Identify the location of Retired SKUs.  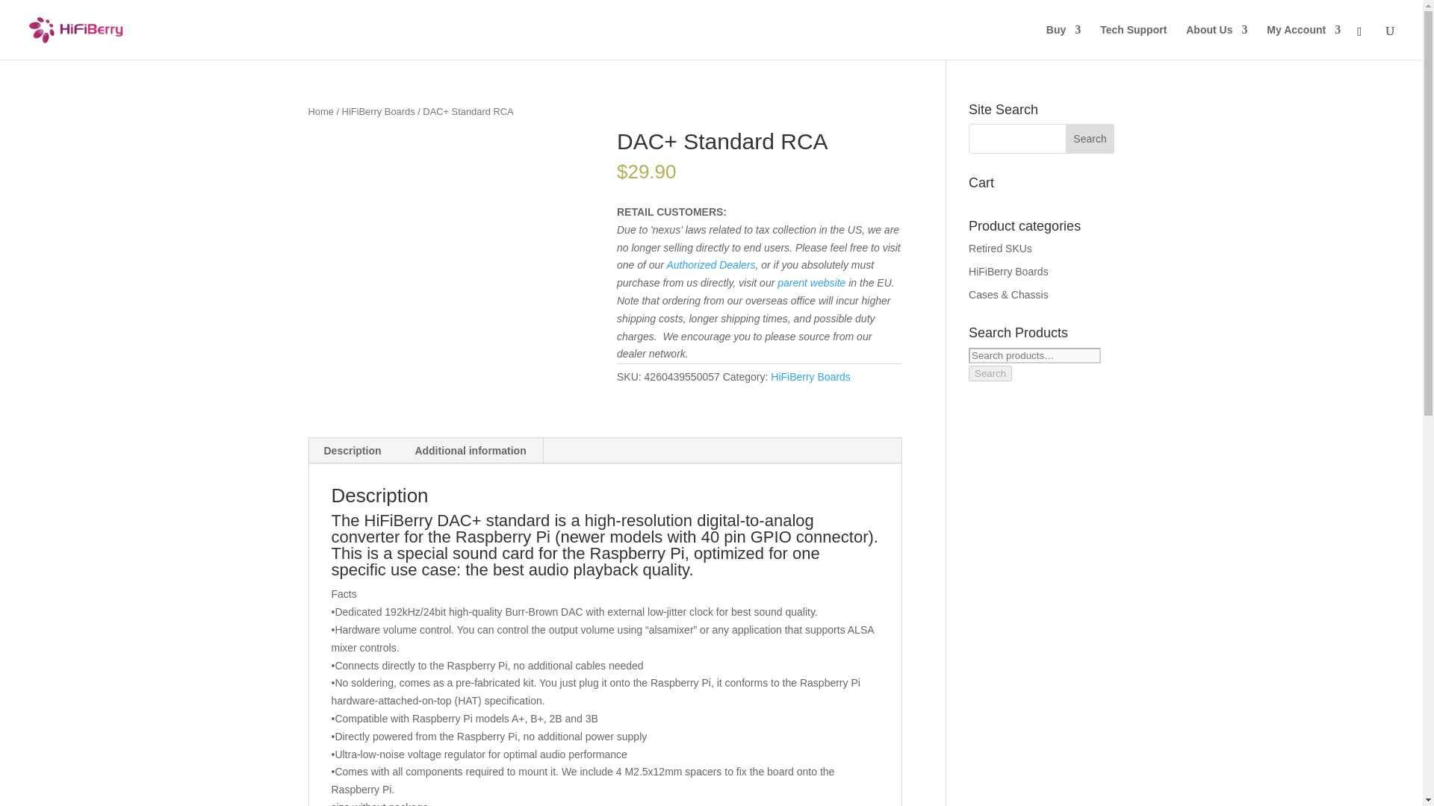
(1001, 249).